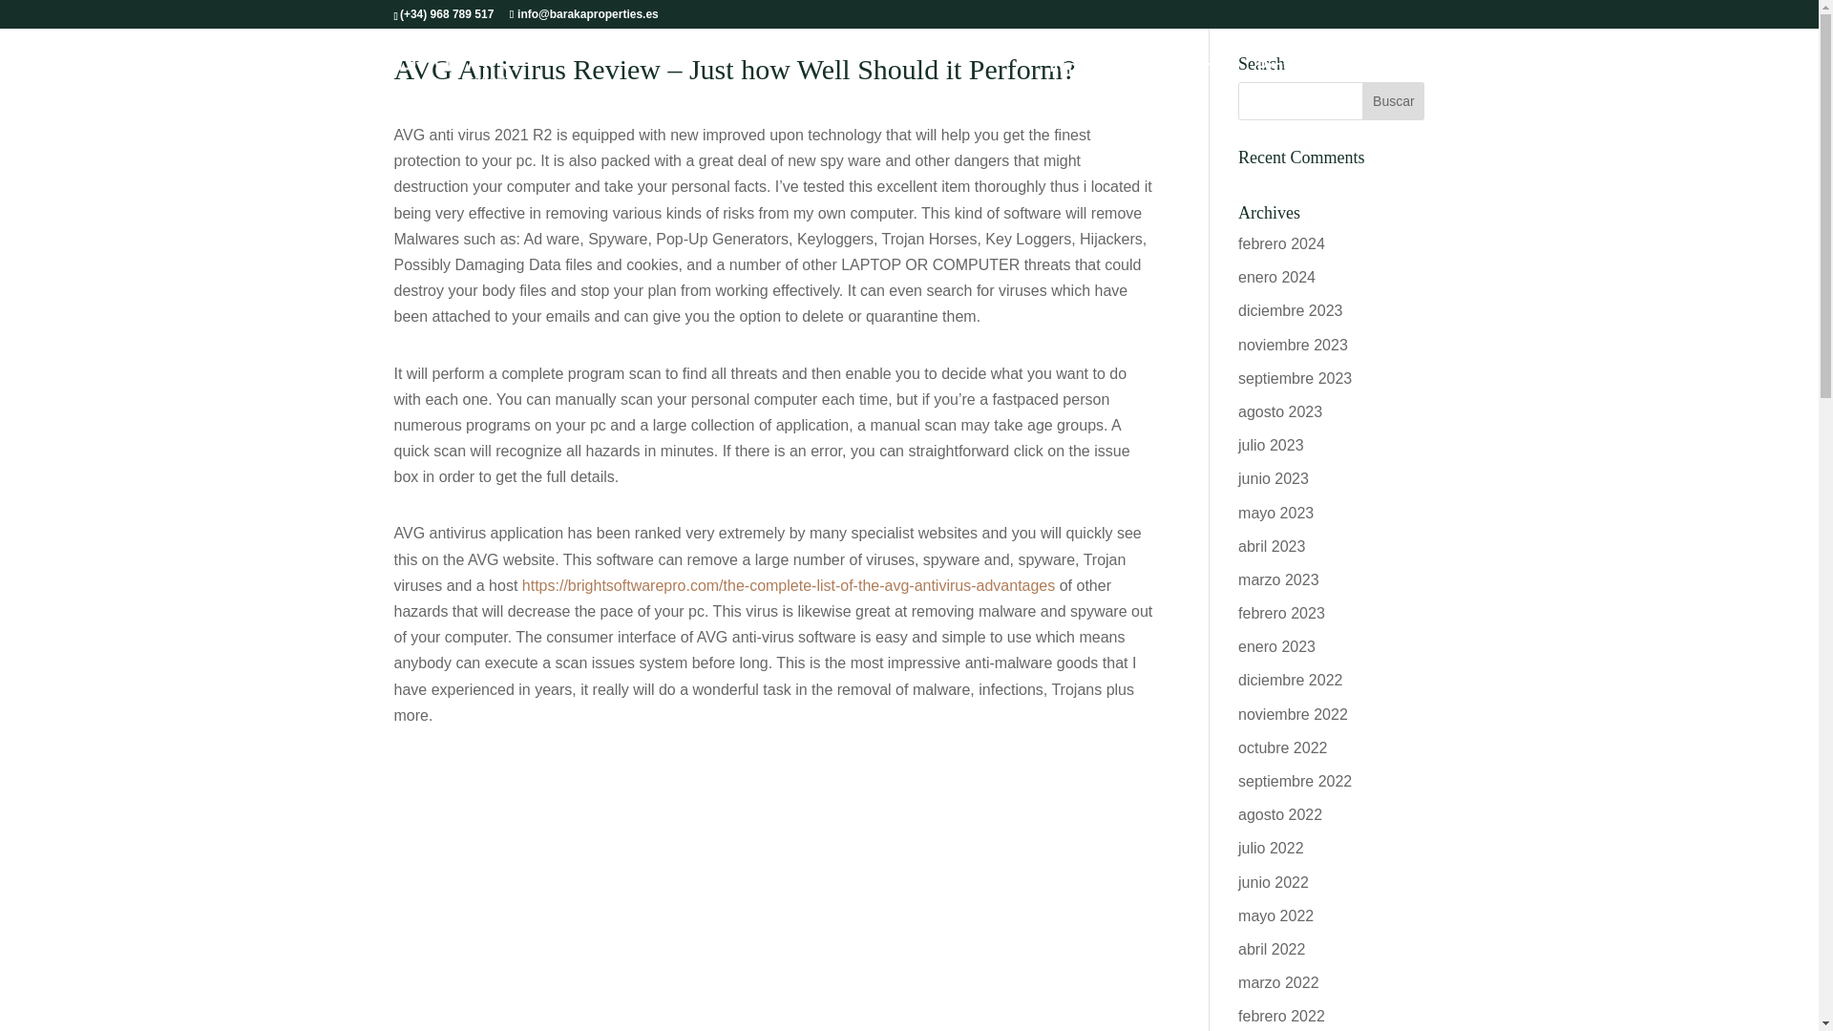 The image size is (1833, 1031). What do you see at coordinates (1293, 714) in the screenshot?
I see `noviembre 2022` at bounding box center [1293, 714].